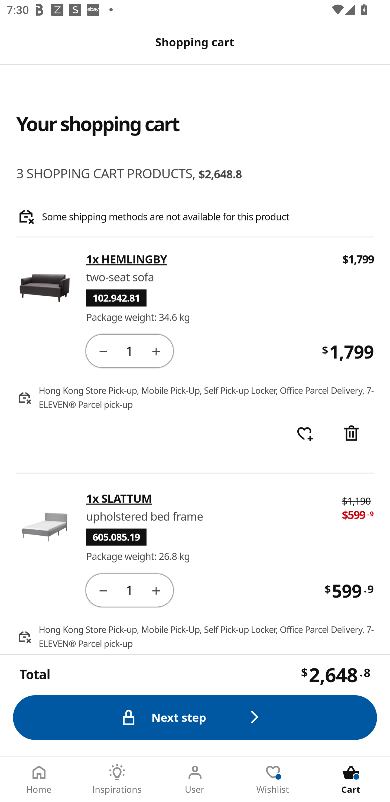 This screenshot has width=390, height=802. Describe the element at coordinates (351, 434) in the screenshot. I see `` at that location.